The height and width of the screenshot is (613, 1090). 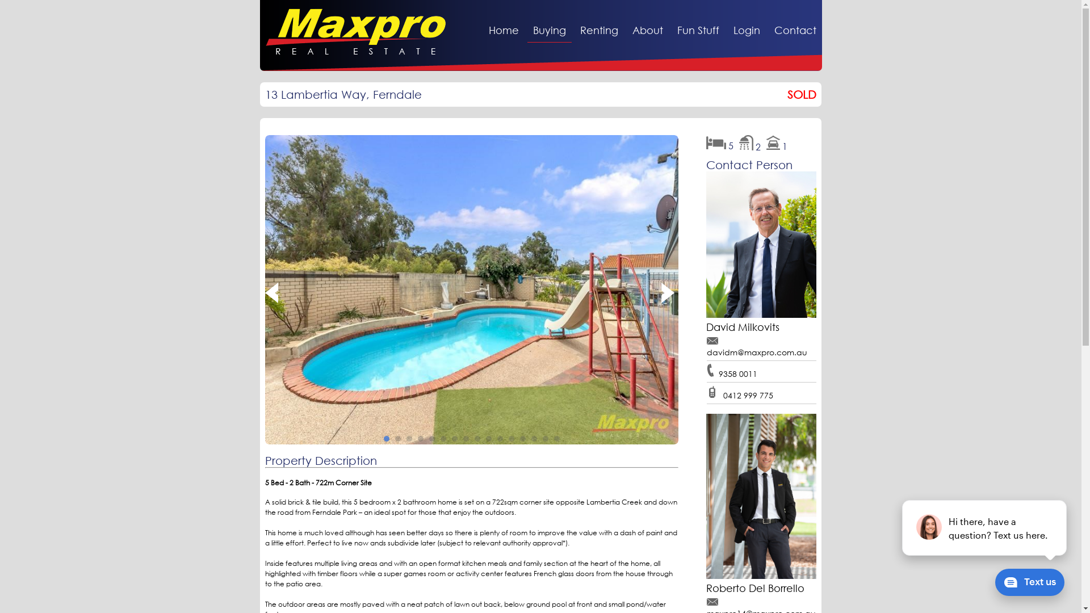 I want to click on About, so click(x=648, y=30).